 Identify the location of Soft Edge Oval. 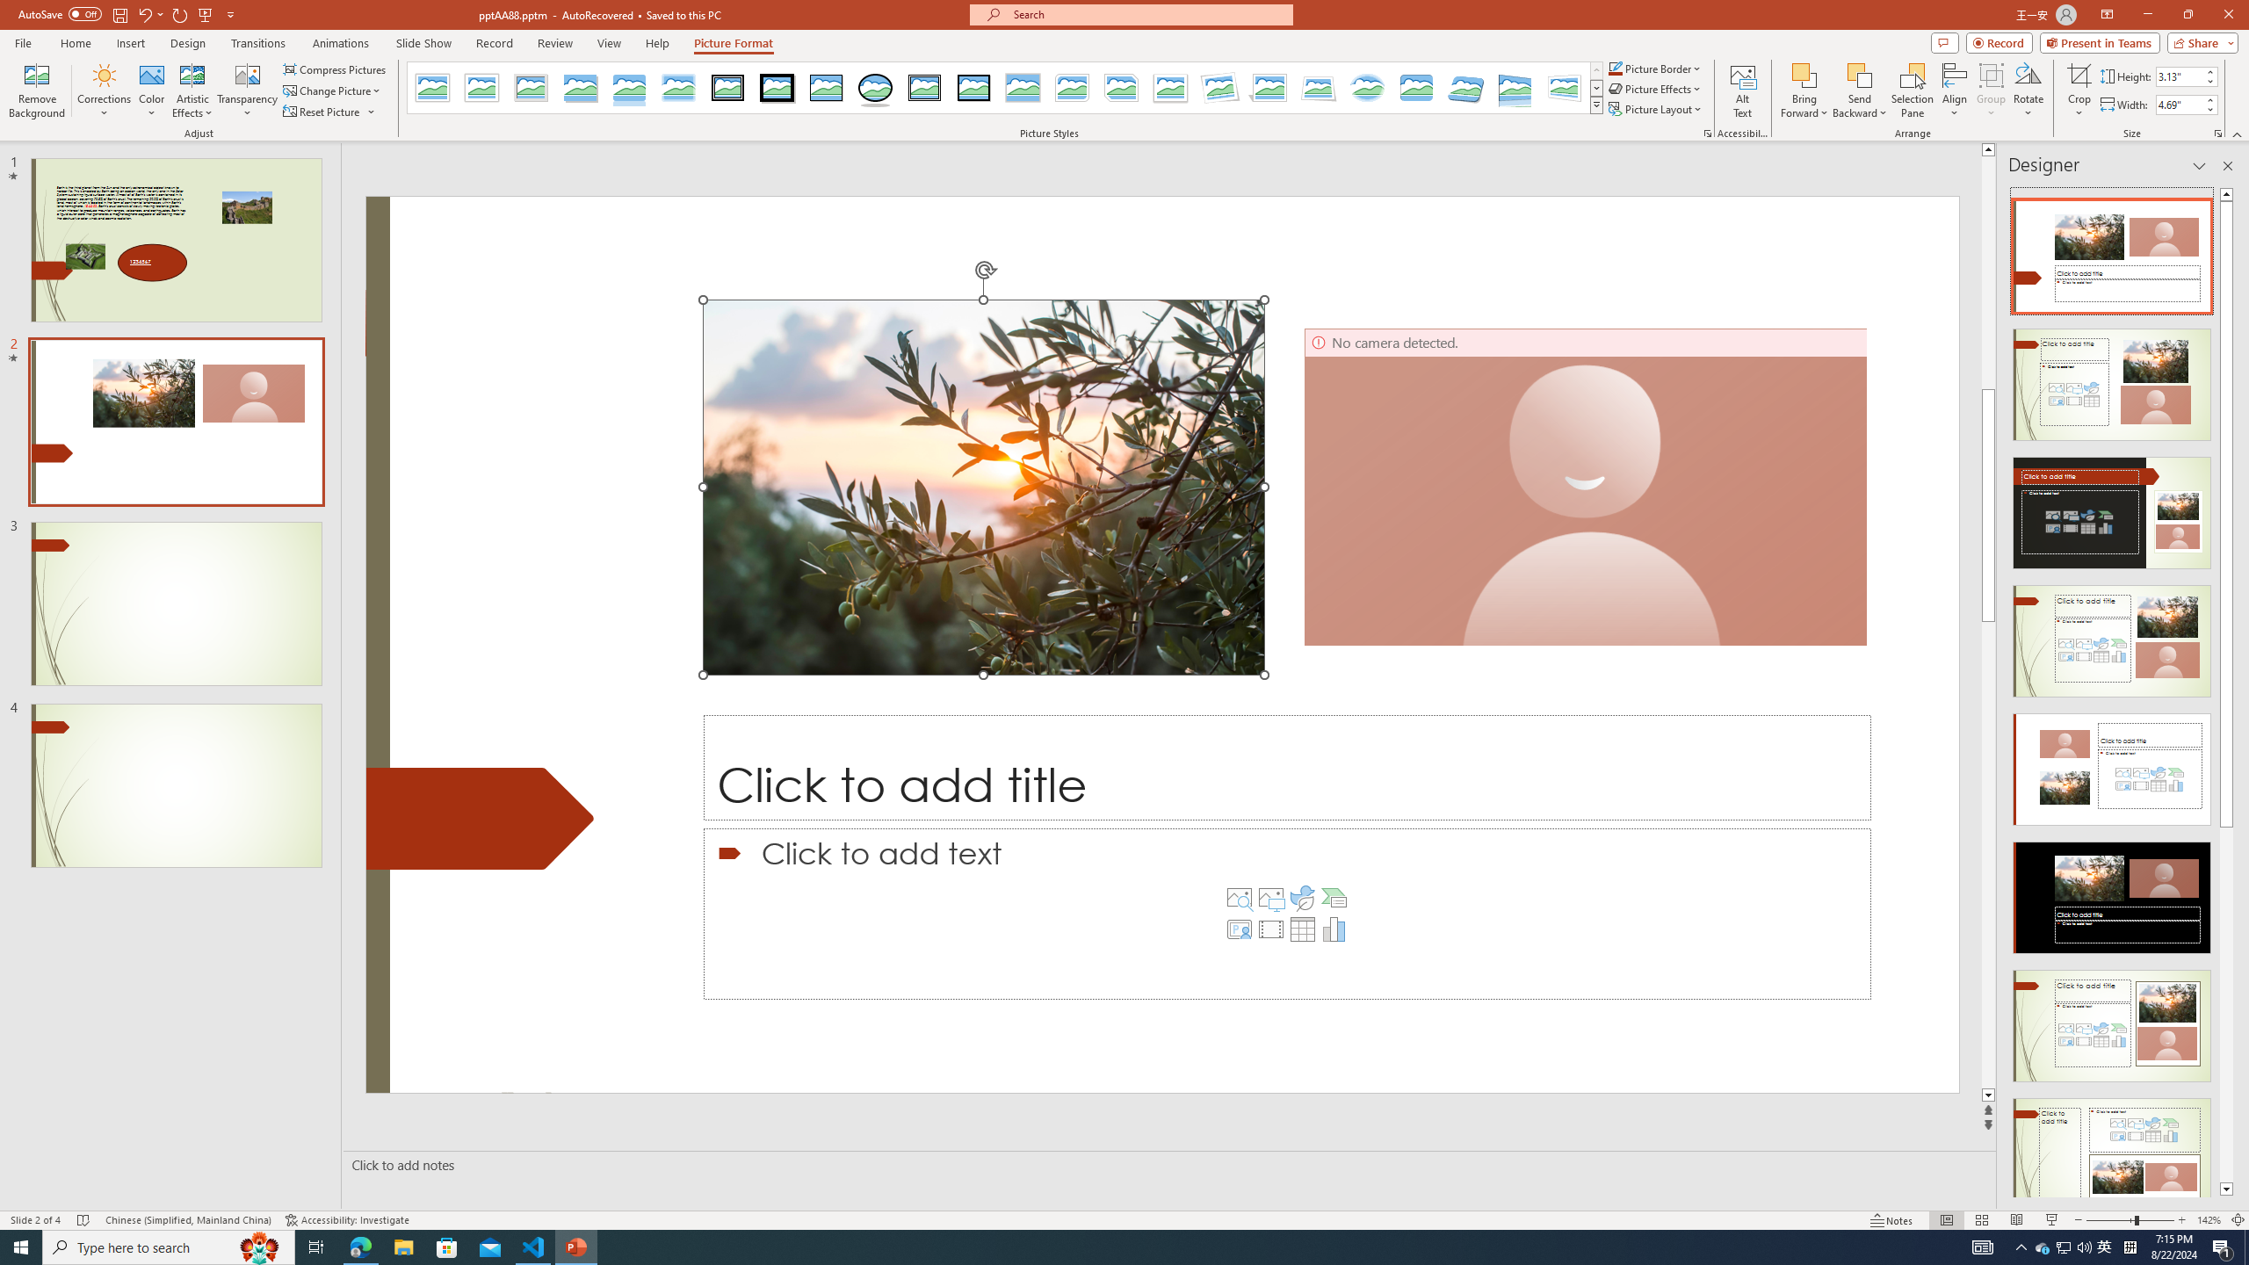
(1367, 88).